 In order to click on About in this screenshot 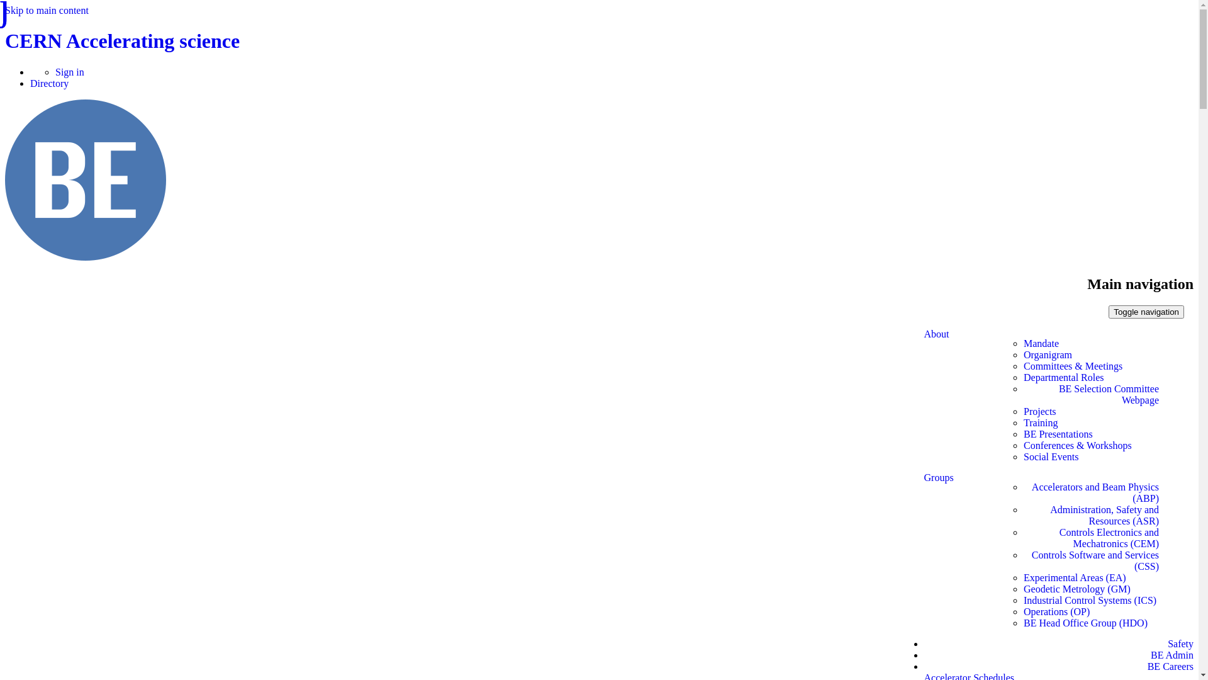, I will do `click(937, 400)`.